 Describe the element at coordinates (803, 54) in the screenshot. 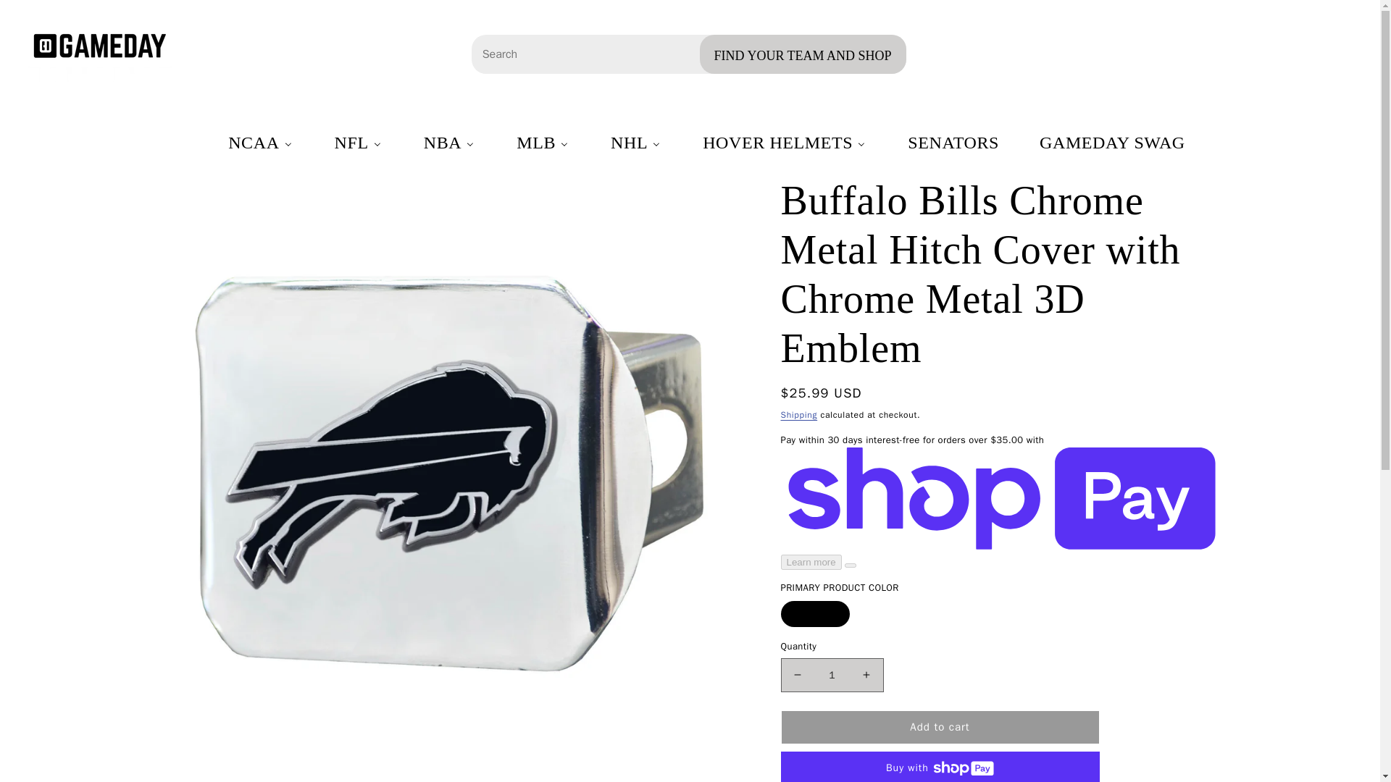

I see `FIND YOUR TEAM AND SHOP` at that location.